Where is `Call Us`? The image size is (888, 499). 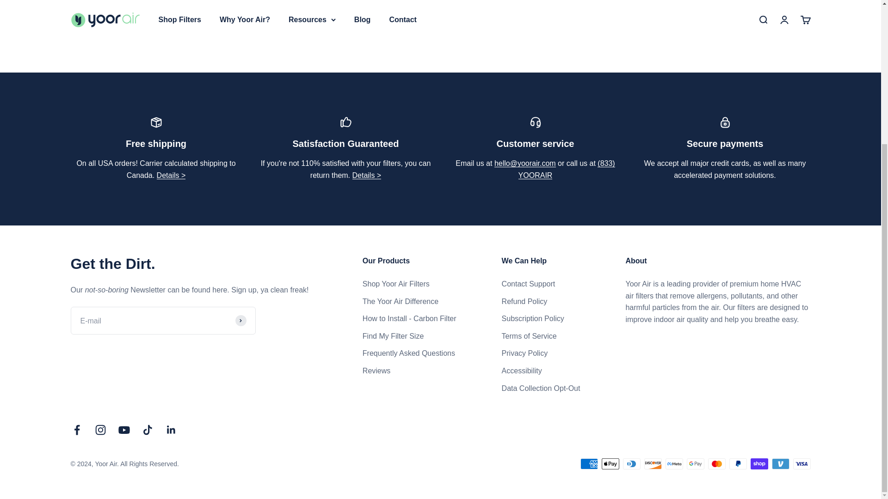 Call Us is located at coordinates (567, 169).